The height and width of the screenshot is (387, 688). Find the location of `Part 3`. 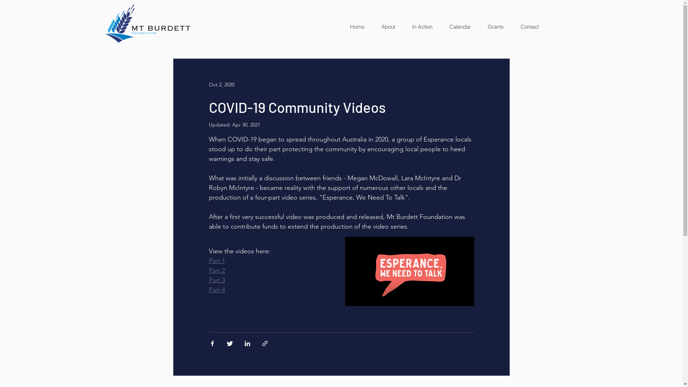

Part 3 is located at coordinates (216, 280).